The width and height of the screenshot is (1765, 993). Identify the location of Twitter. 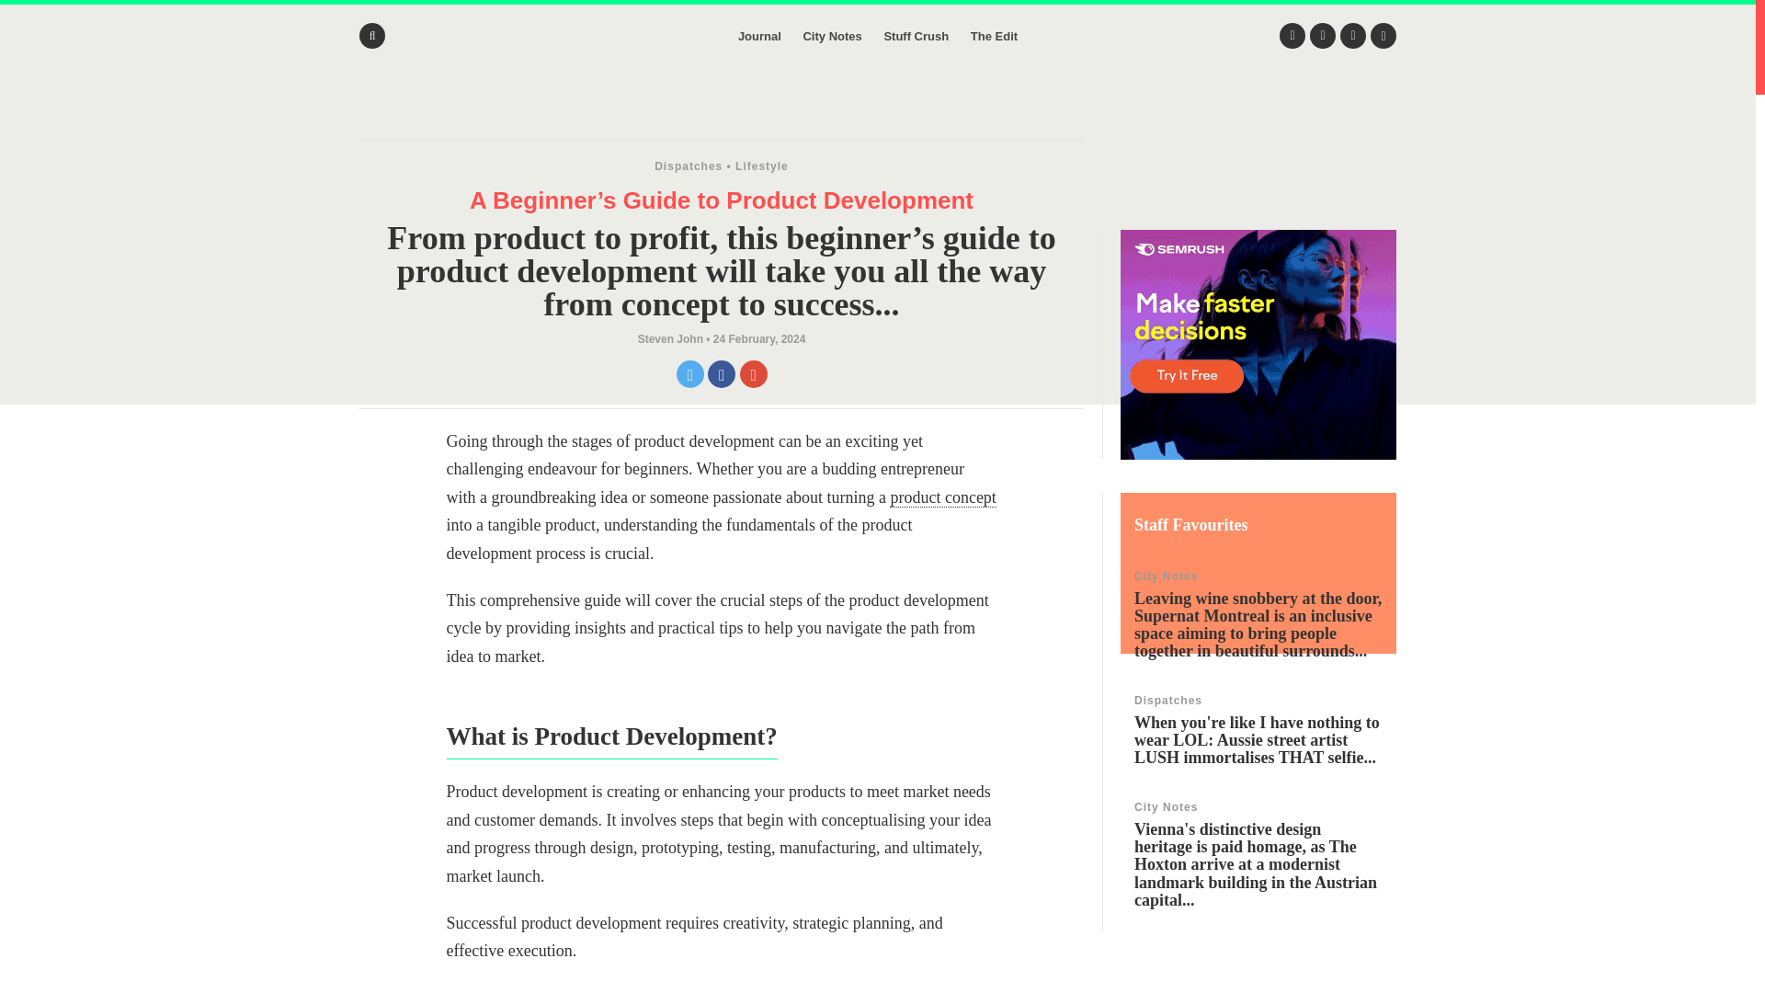
(1292, 35).